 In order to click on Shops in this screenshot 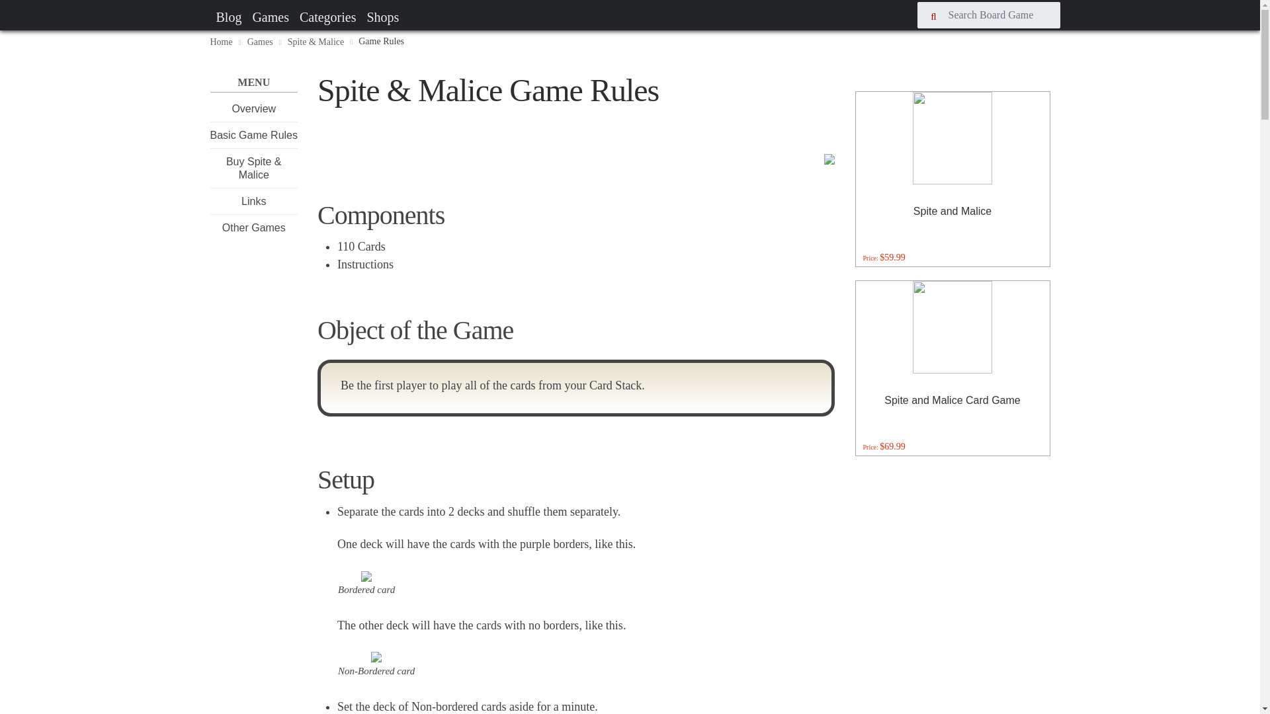, I will do `click(382, 17)`.